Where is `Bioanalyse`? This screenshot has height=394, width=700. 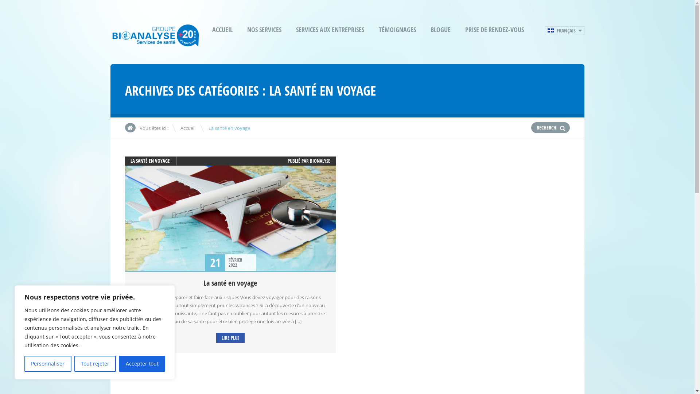
Bioanalyse is located at coordinates (155, 45).